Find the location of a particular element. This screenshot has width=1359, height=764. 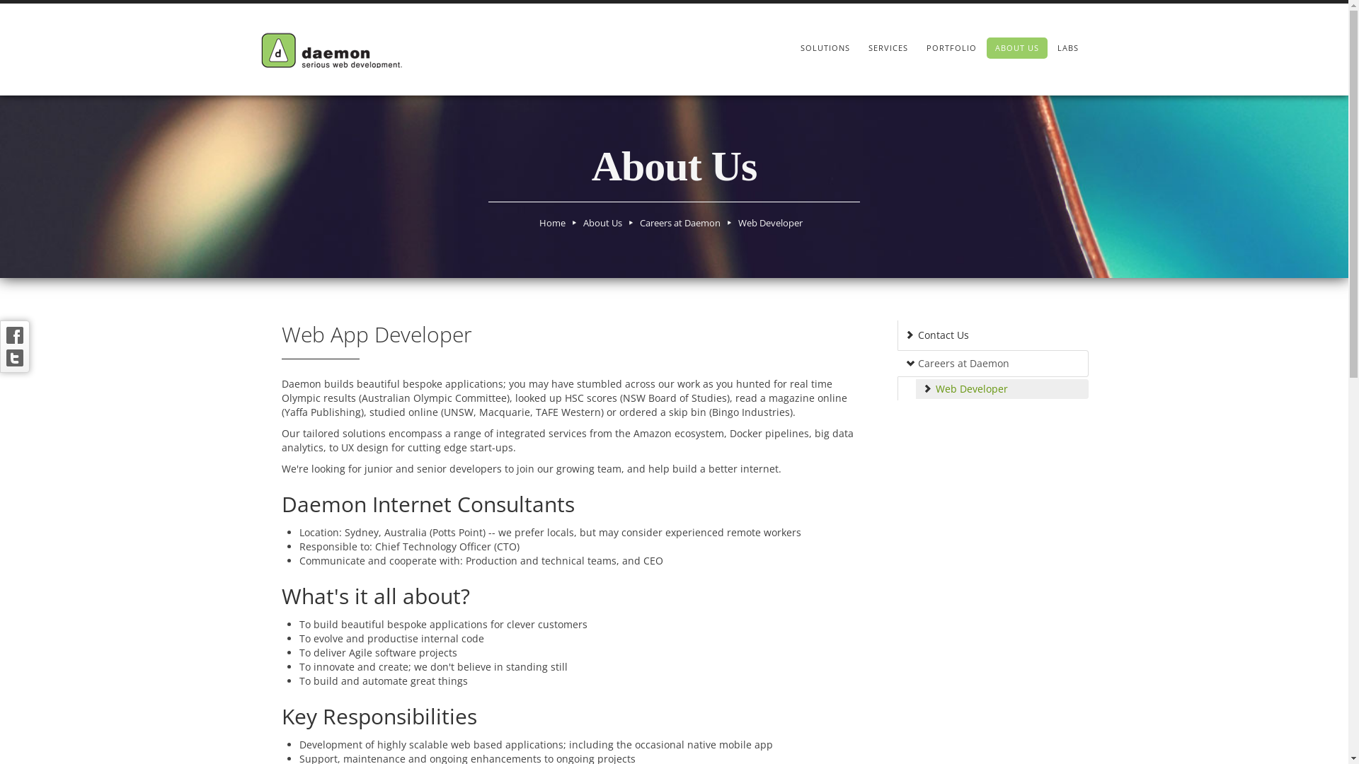

Home is located at coordinates (552, 223).